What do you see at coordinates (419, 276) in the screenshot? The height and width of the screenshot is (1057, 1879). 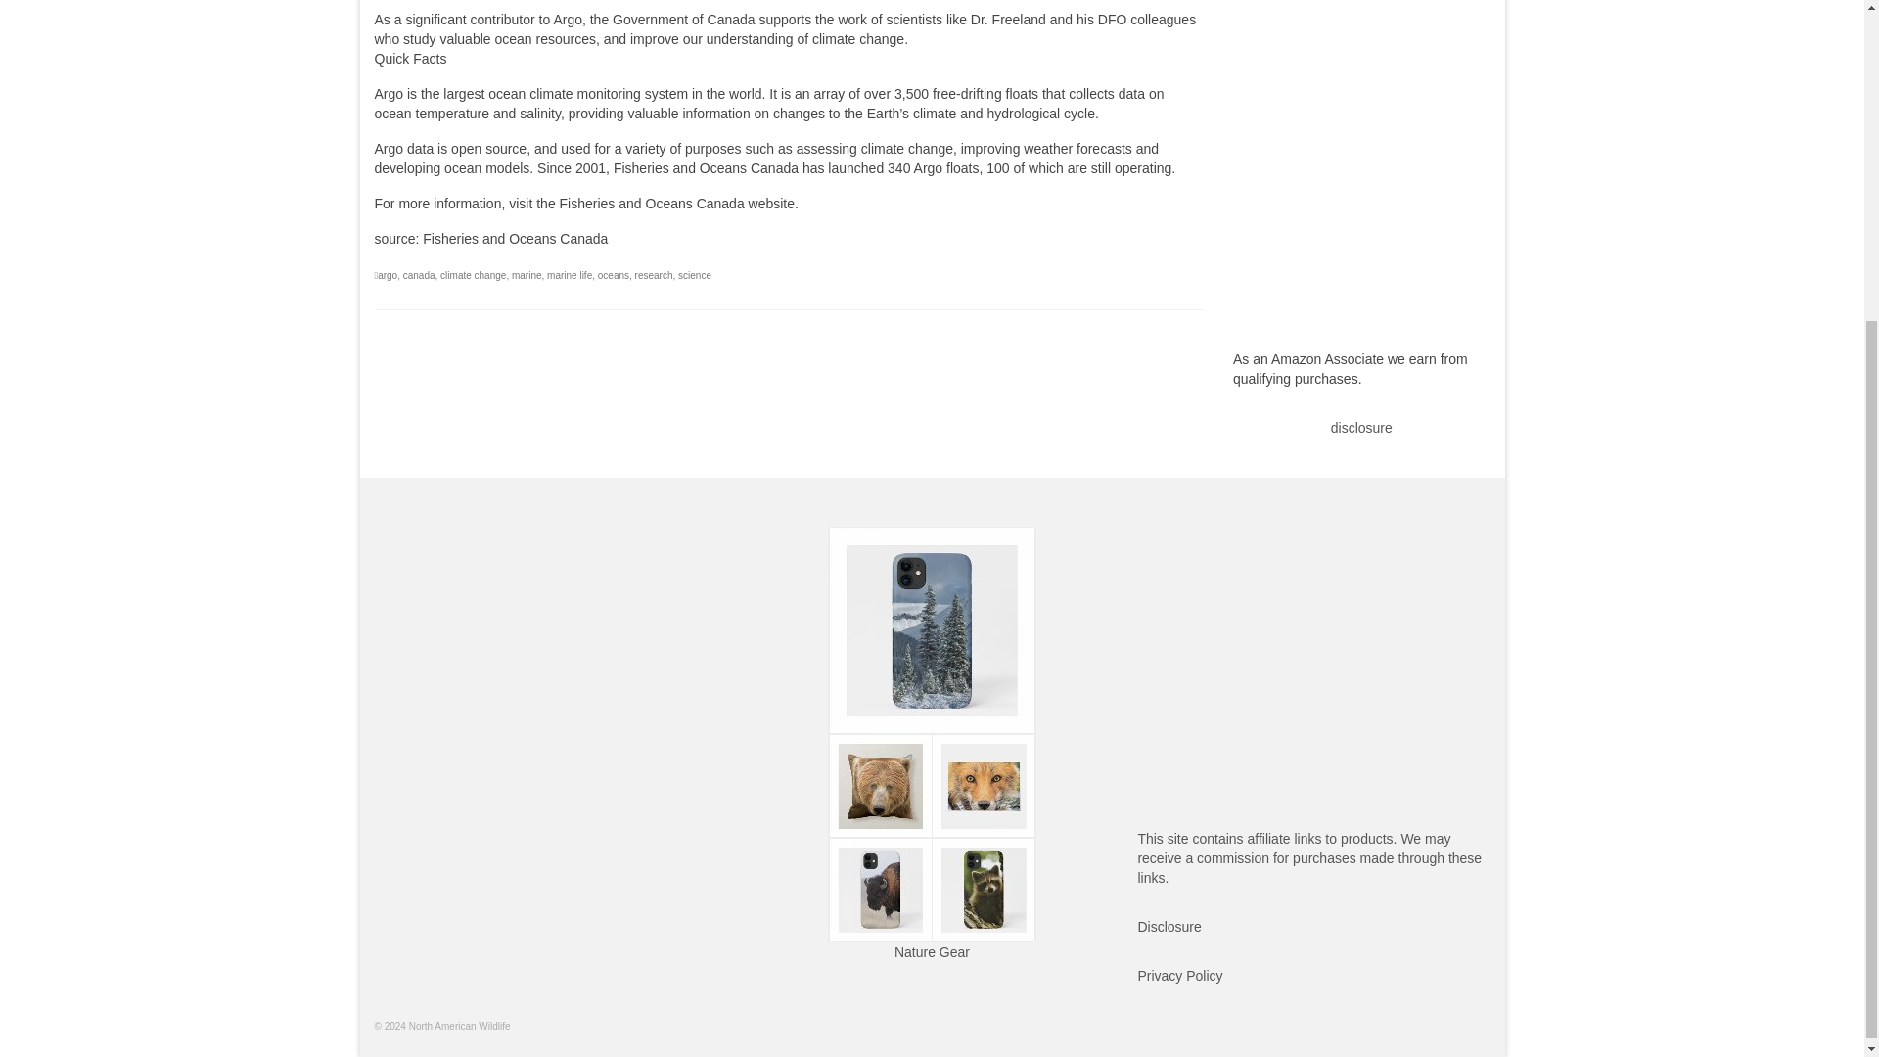 I see `canada` at bounding box center [419, 276].